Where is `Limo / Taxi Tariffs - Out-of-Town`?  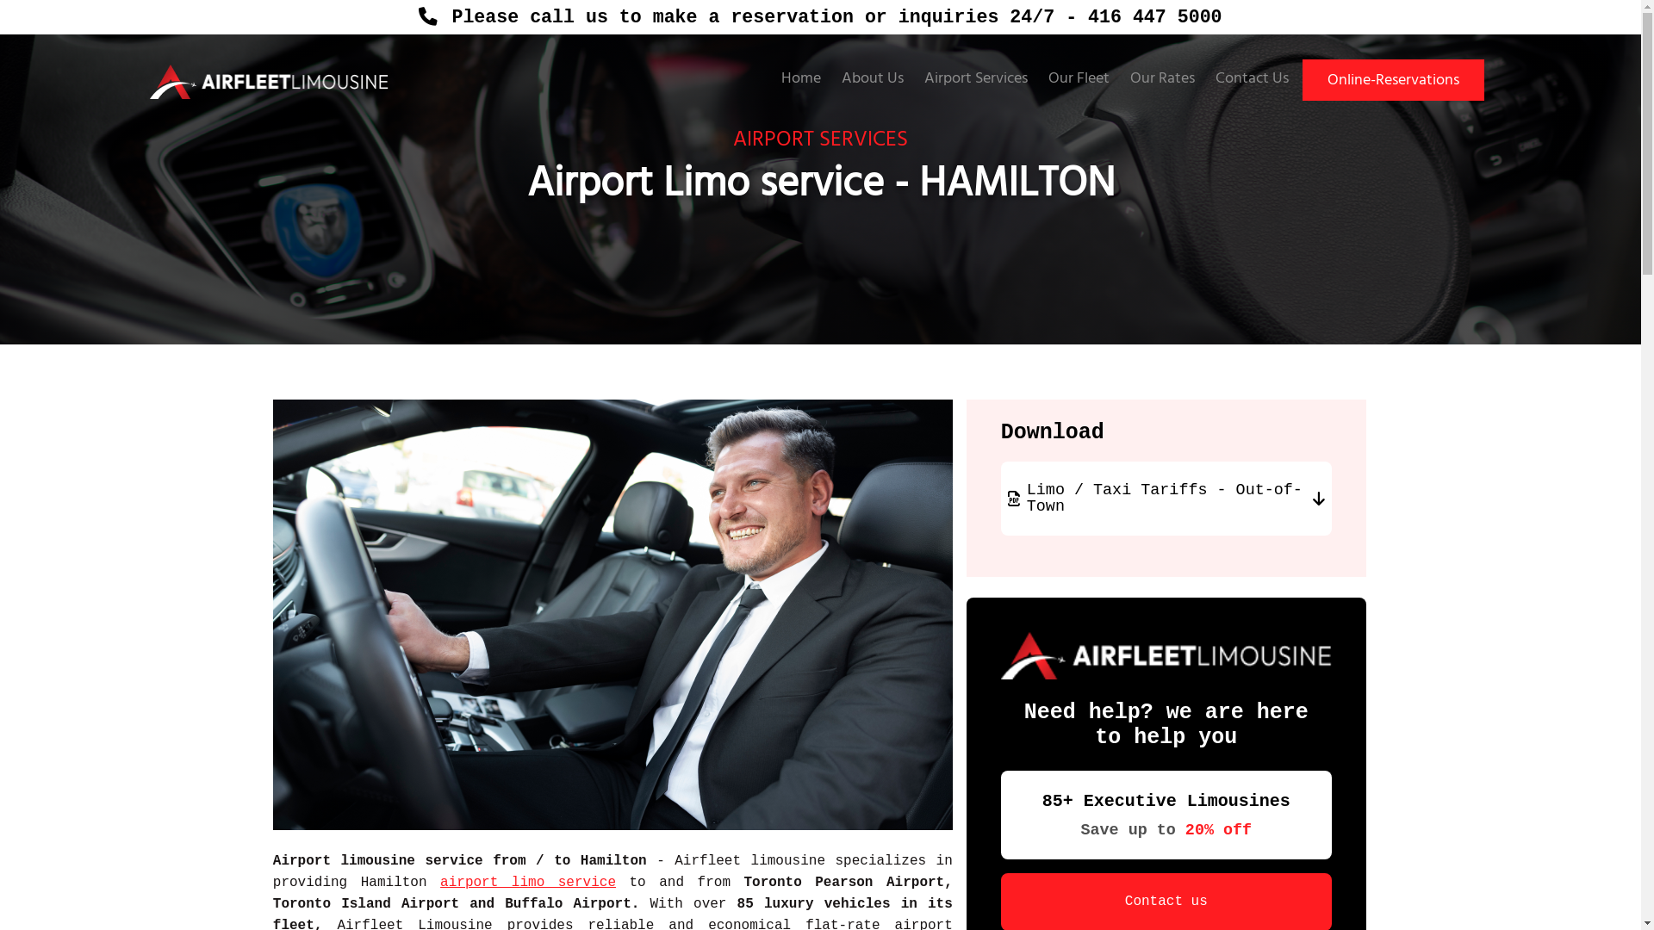
Limo / Taxi Tariffs - Out-of-Town is located at coordinates (1166, 499).